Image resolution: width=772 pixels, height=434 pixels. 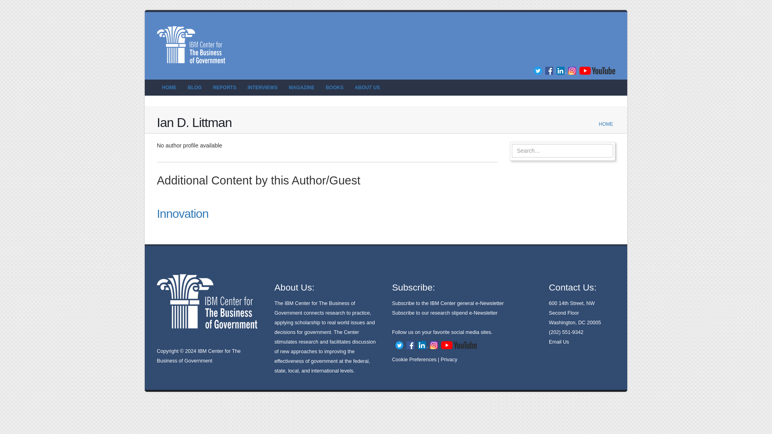 What do you see at coordinates (224, 87) in the screenshot?
I see `REPORTS` at bounding box center [224, 87].